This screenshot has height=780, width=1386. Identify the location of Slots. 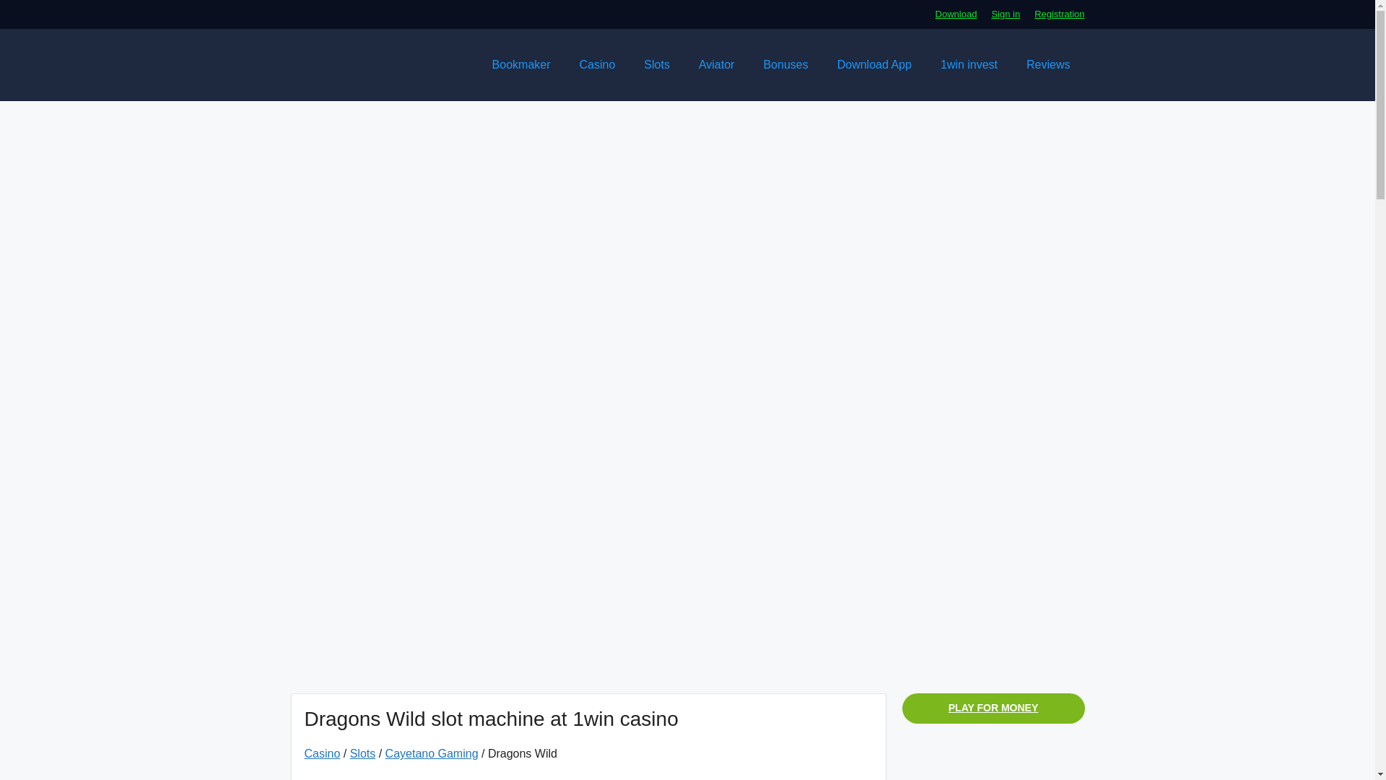
(362, 753).